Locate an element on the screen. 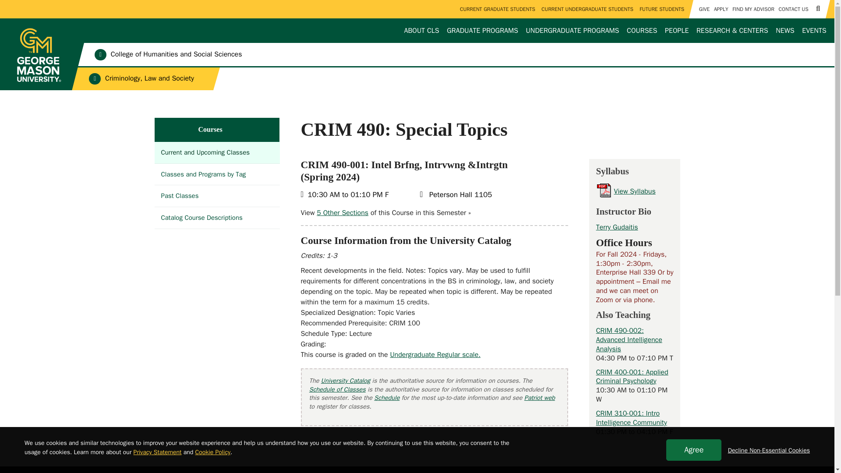 This screenshot has width=841, height=473. GRADUATE PROGRAMS is located at coordinates (483, 31).